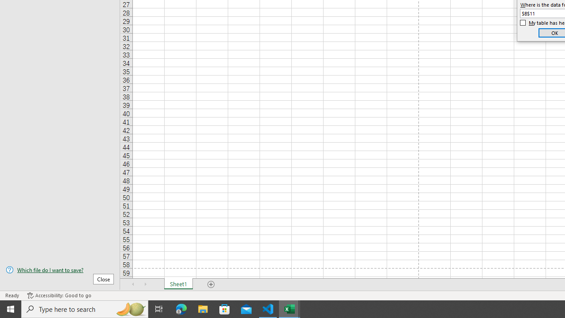  I want to click on Which file do I want to save?, so click(60, 270).